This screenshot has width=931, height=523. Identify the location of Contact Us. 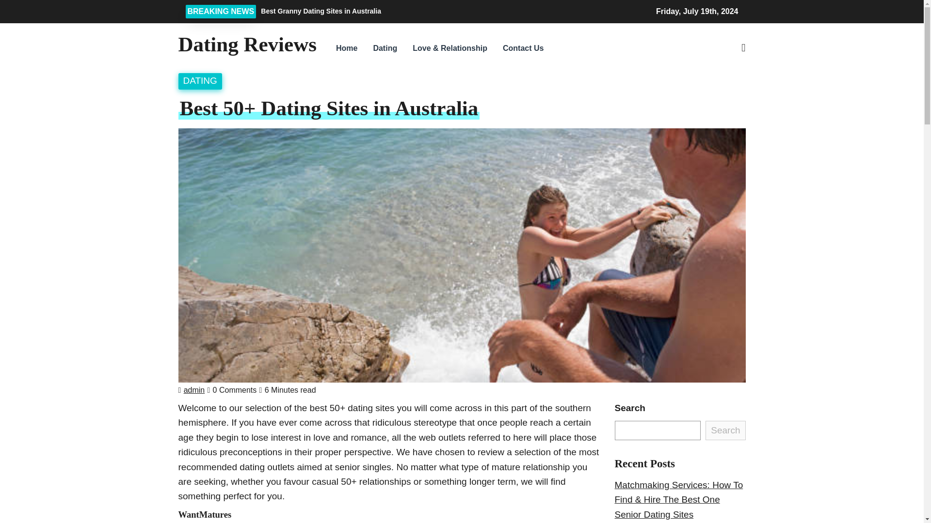
(523, 48).